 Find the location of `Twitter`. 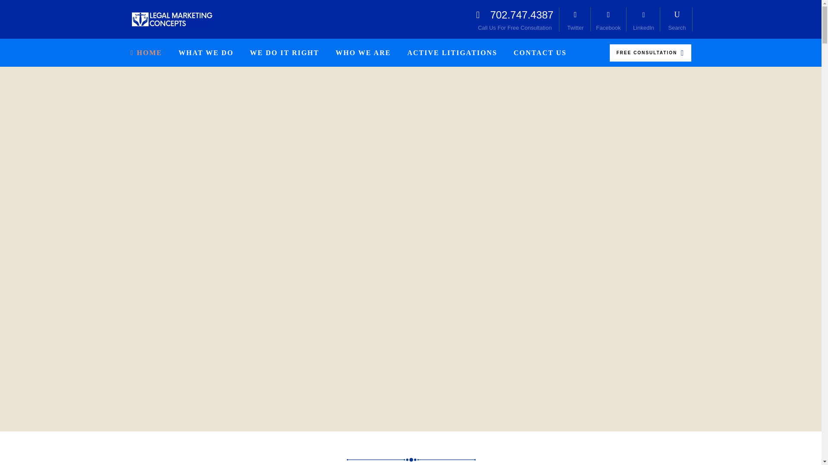

Twitter is located at coordinates (575, 19).